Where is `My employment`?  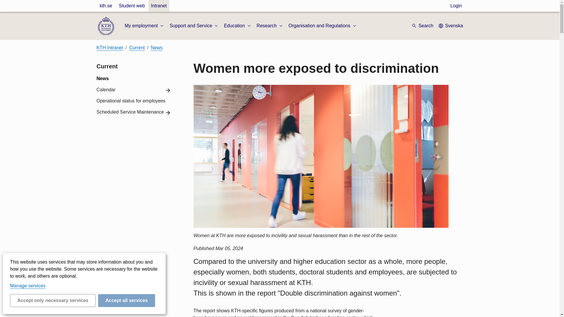 My employment is located at coordinates (145, 26).